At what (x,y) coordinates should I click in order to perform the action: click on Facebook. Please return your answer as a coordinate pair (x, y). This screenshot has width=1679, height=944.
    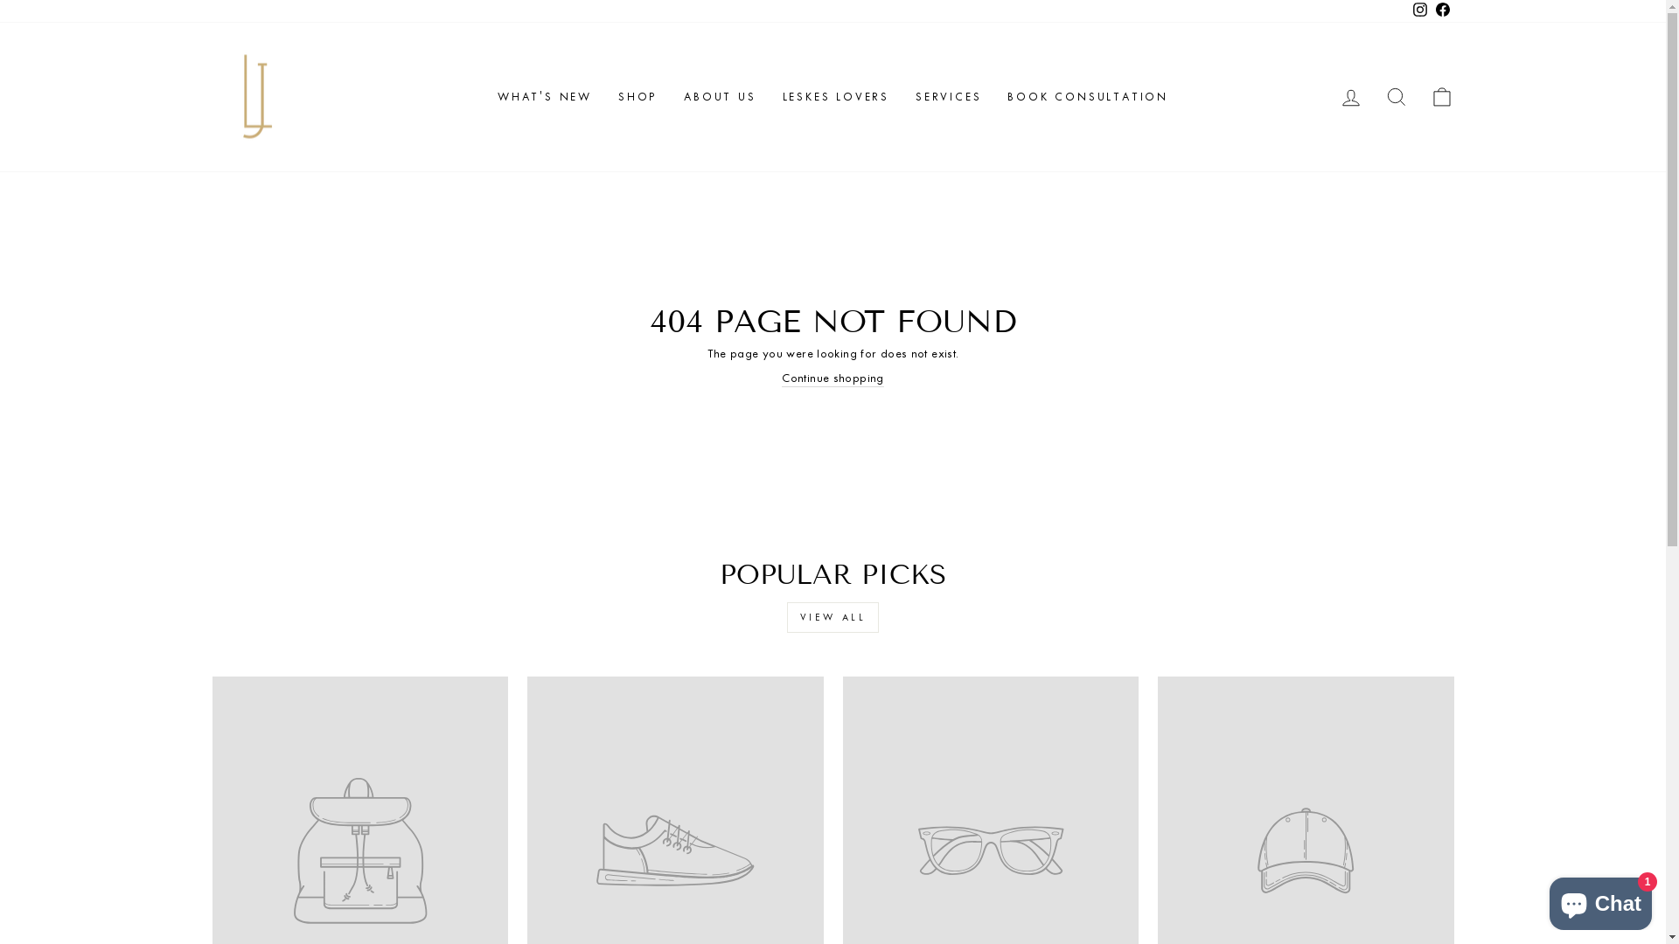
    Looking at the image, I should click on (1442, 11).